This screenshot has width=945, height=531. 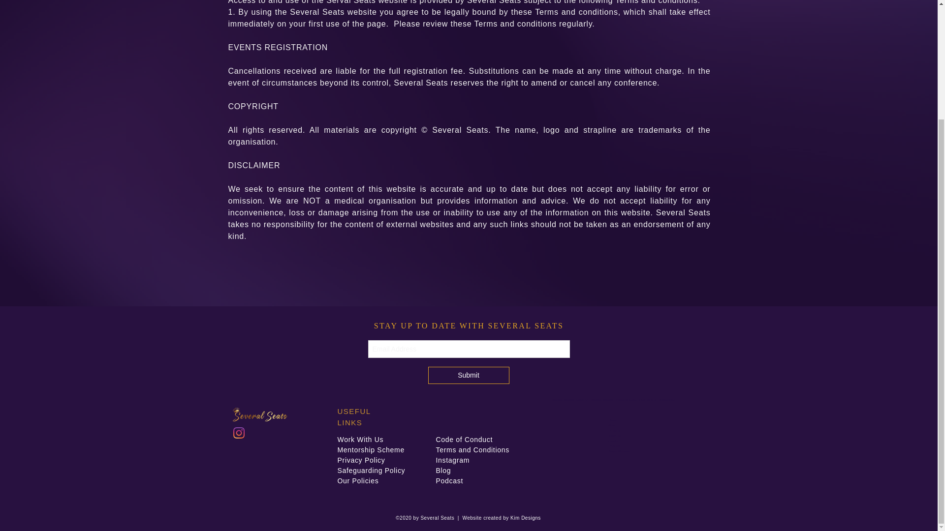 What do you see at coordinates (460, 130) in the screenshot?
I see `Several Seats` at bounding box center [460, 130].